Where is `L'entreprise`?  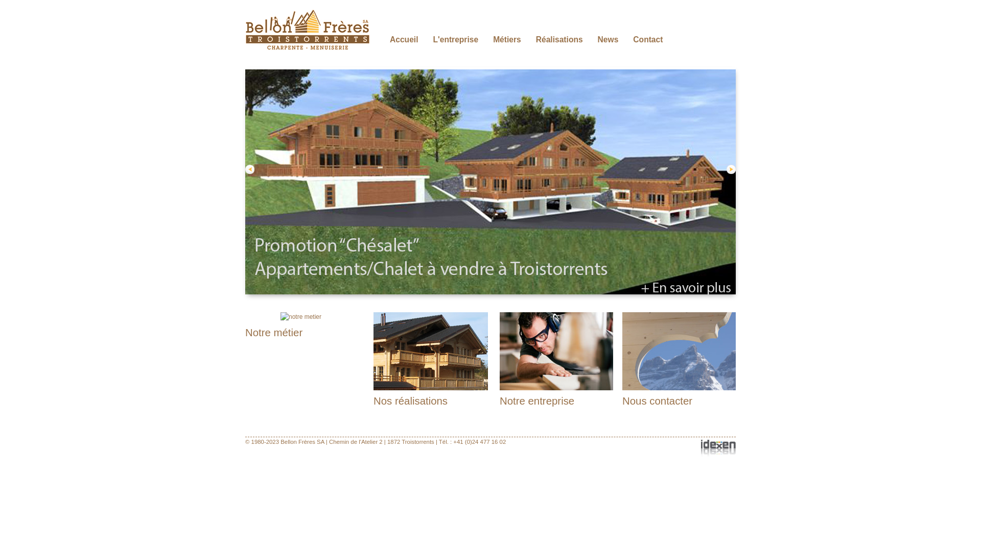
L'entreprise is located at coordinates (456, 40).